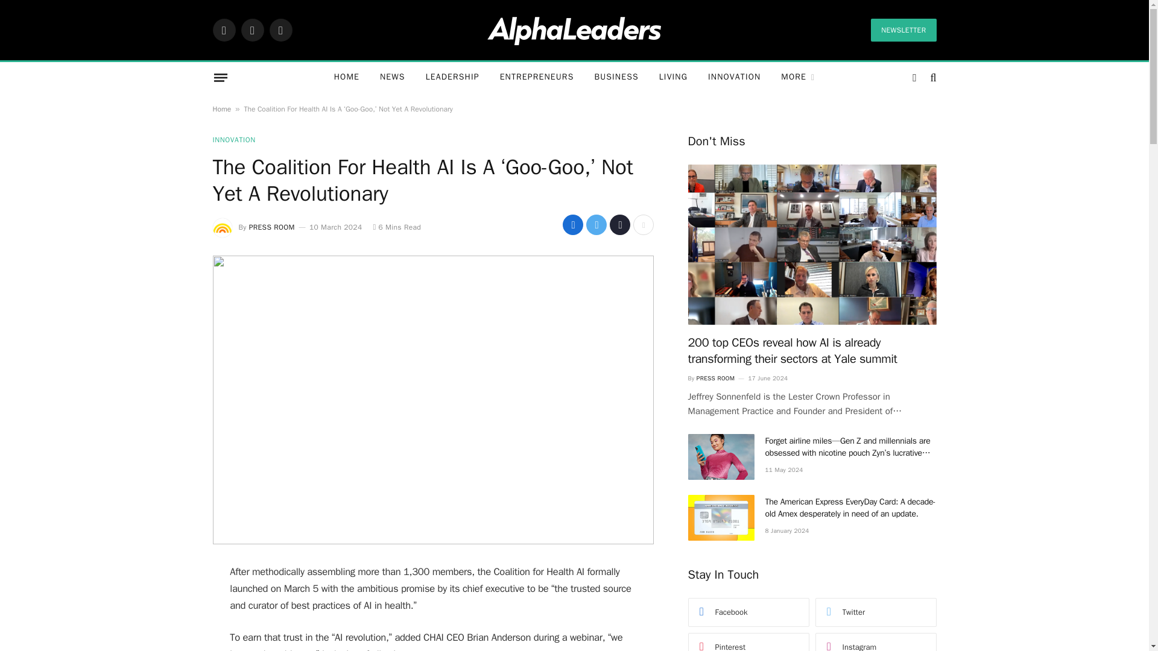 The height and width of the screenshot is (651, 1158). I want to click on HOME, so click(346, 77).